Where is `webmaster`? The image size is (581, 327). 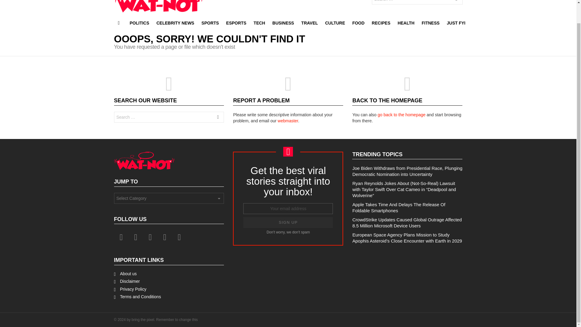 webmaster is located at coordinates (288, 121).